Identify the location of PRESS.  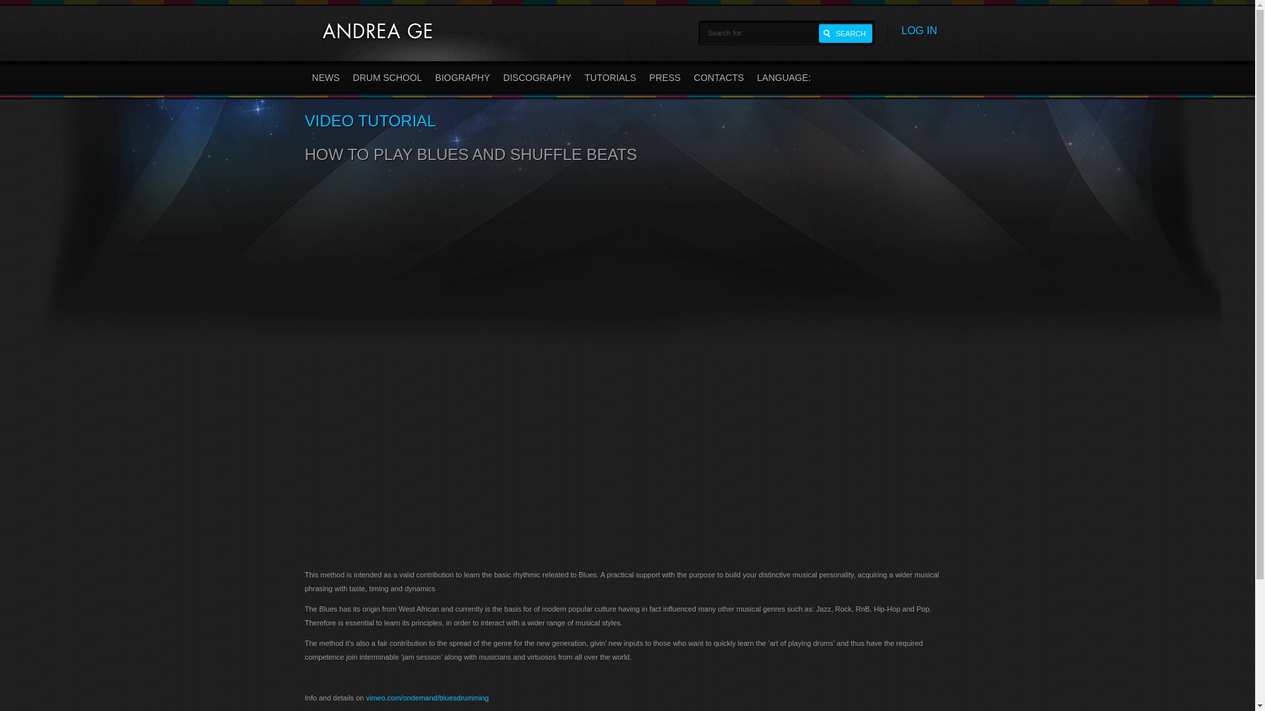
(664, 79).